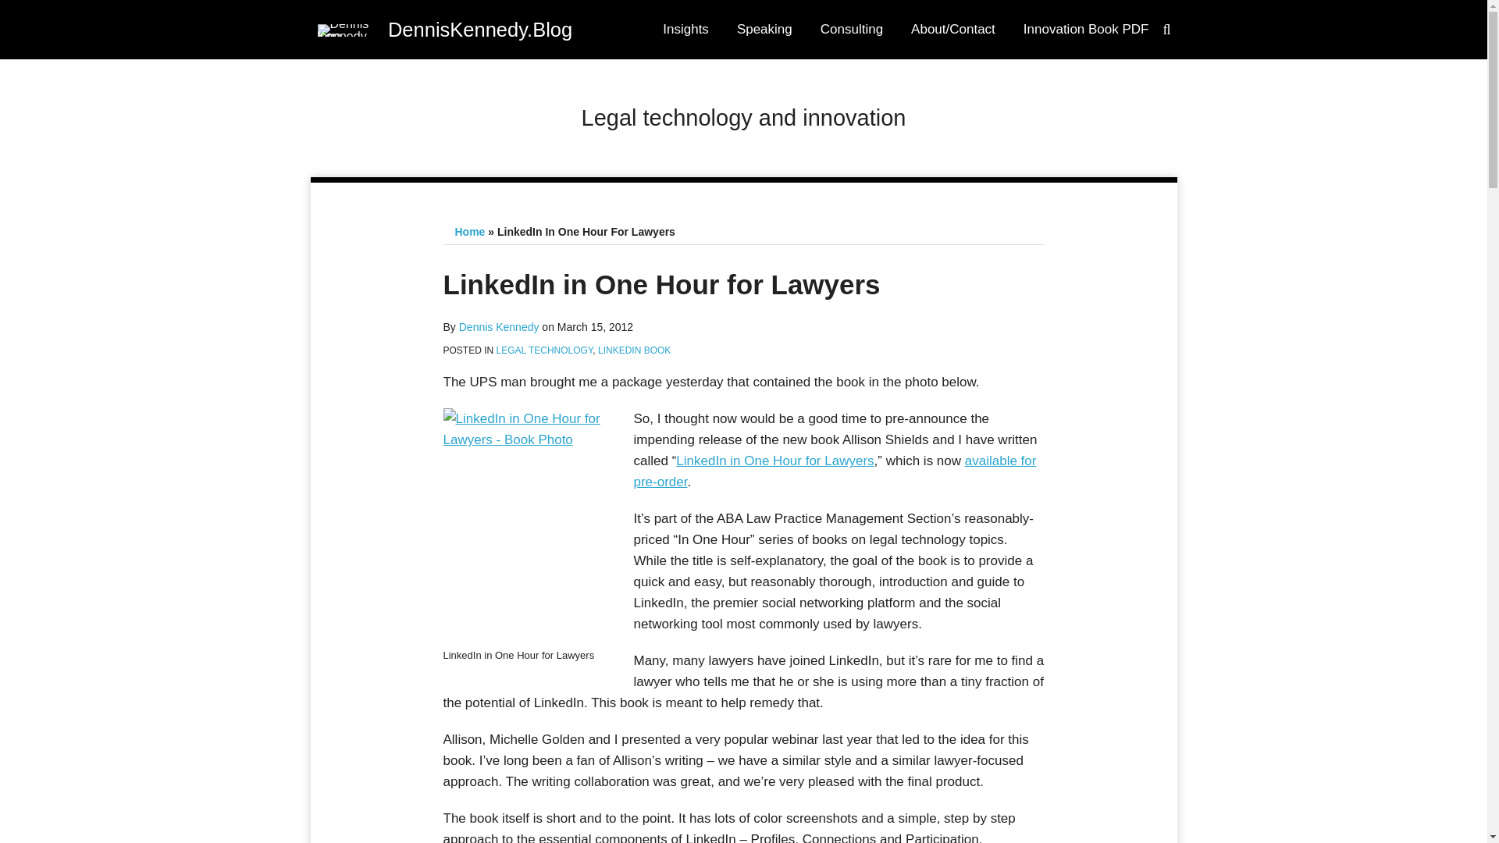  I want to click on LINKEDIN BOOK, so click(634, 350).